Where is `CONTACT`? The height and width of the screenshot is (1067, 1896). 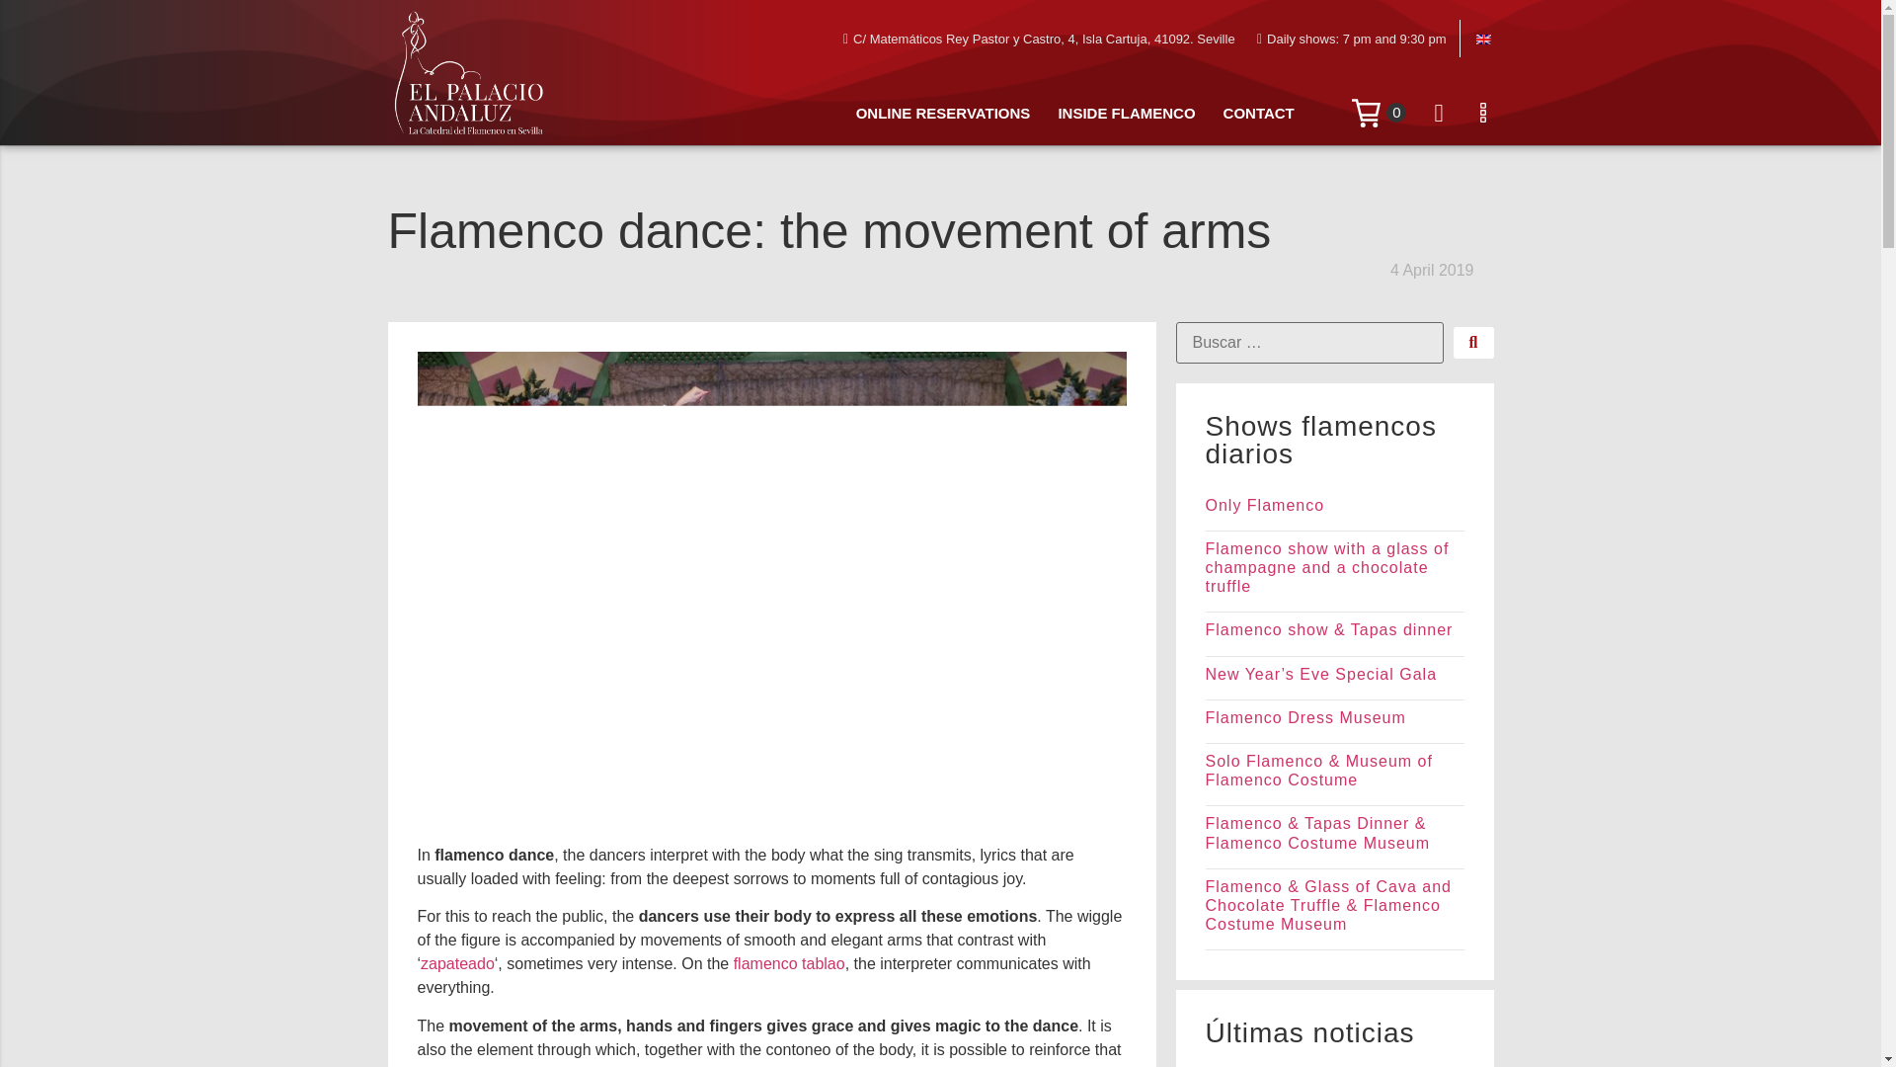 CONTACT is located at coordinates (1258, 114).